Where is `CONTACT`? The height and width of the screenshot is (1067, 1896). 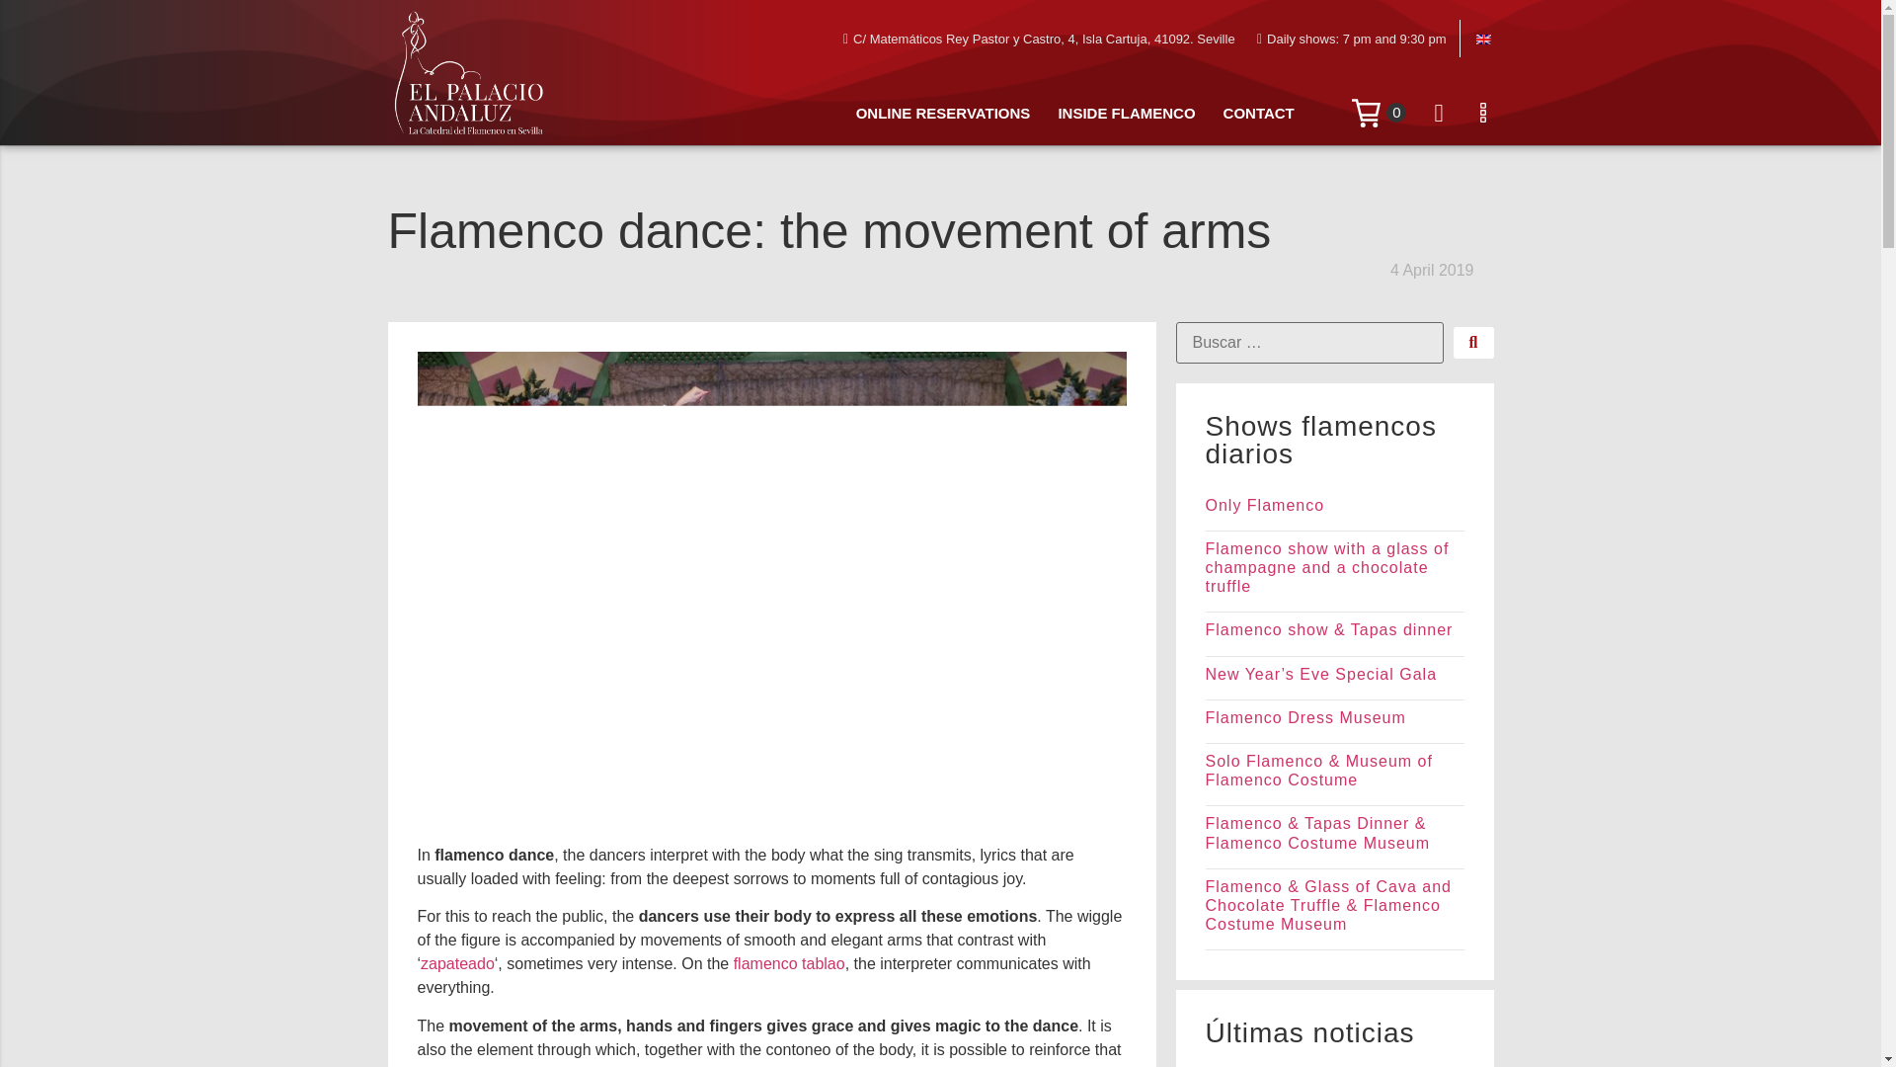 CONTACT is located at coordinates (1258, 114).